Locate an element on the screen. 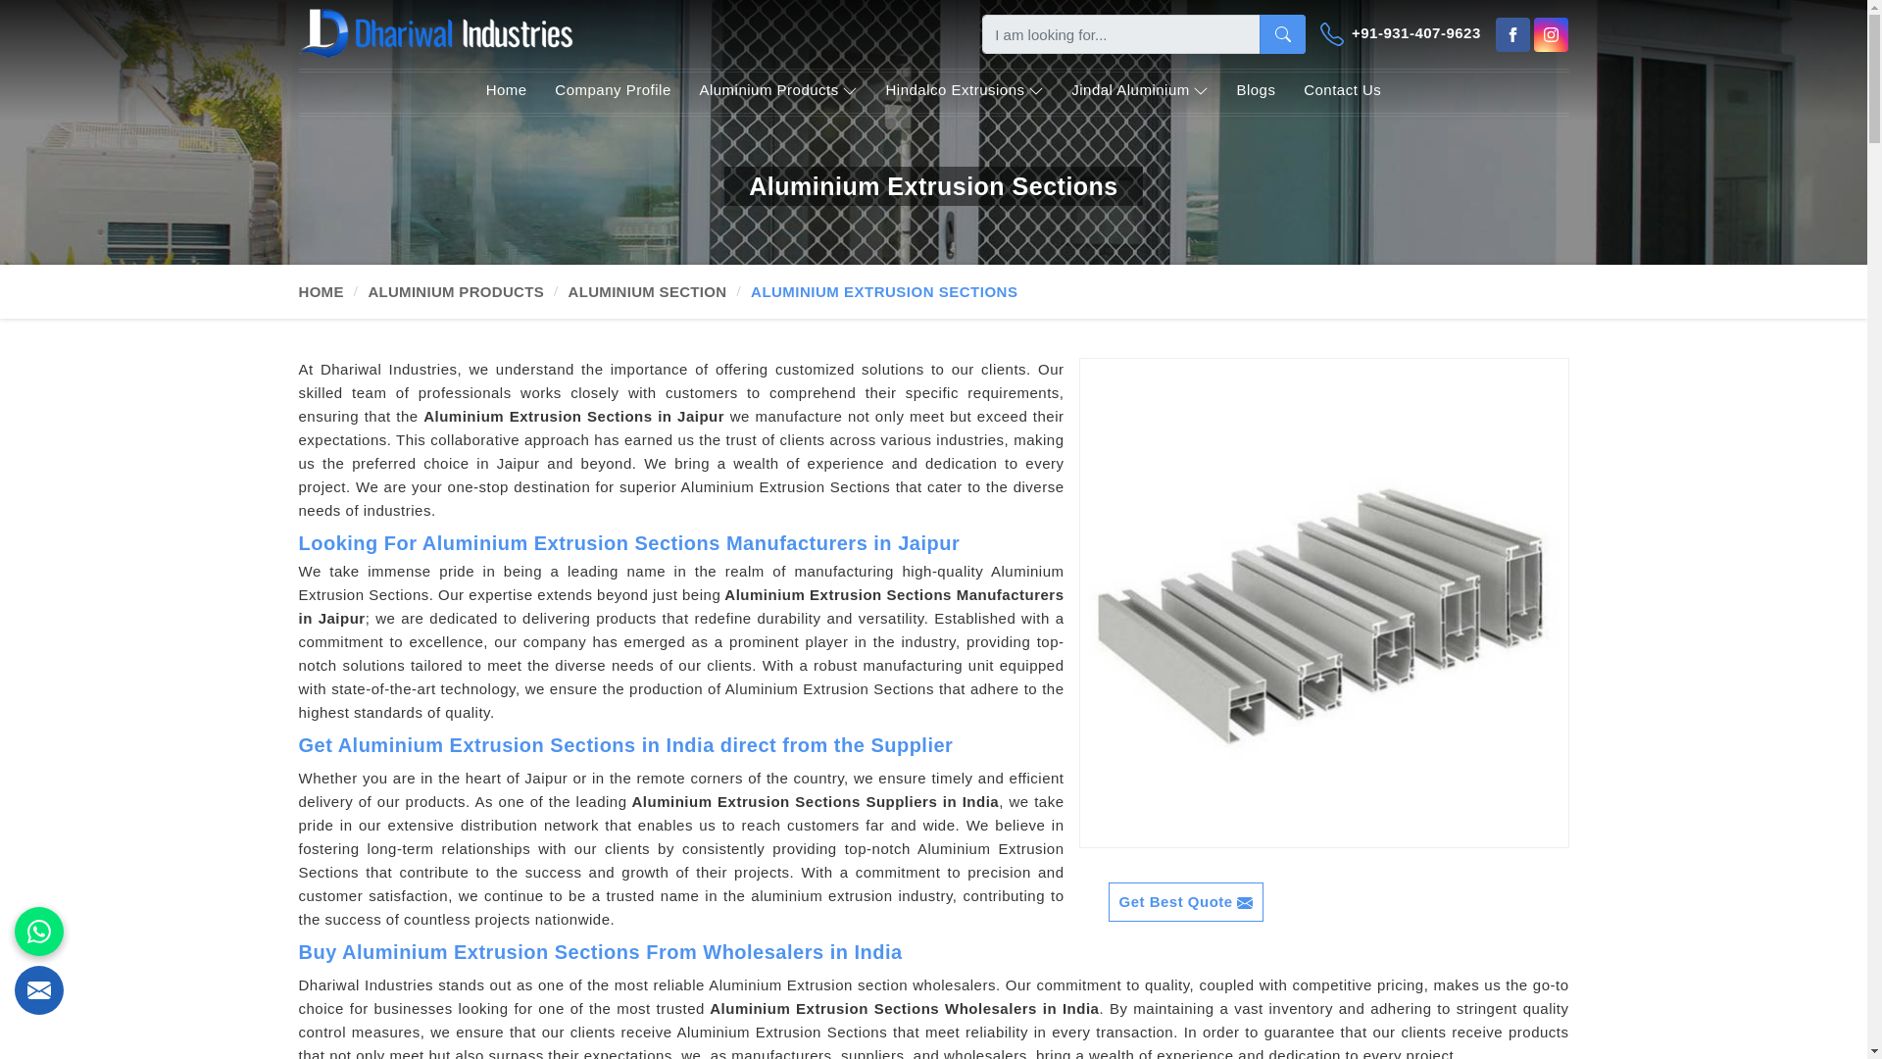 This screenshot has height=1059, width=1882. Call Us is located at coordinates (1401, 33).